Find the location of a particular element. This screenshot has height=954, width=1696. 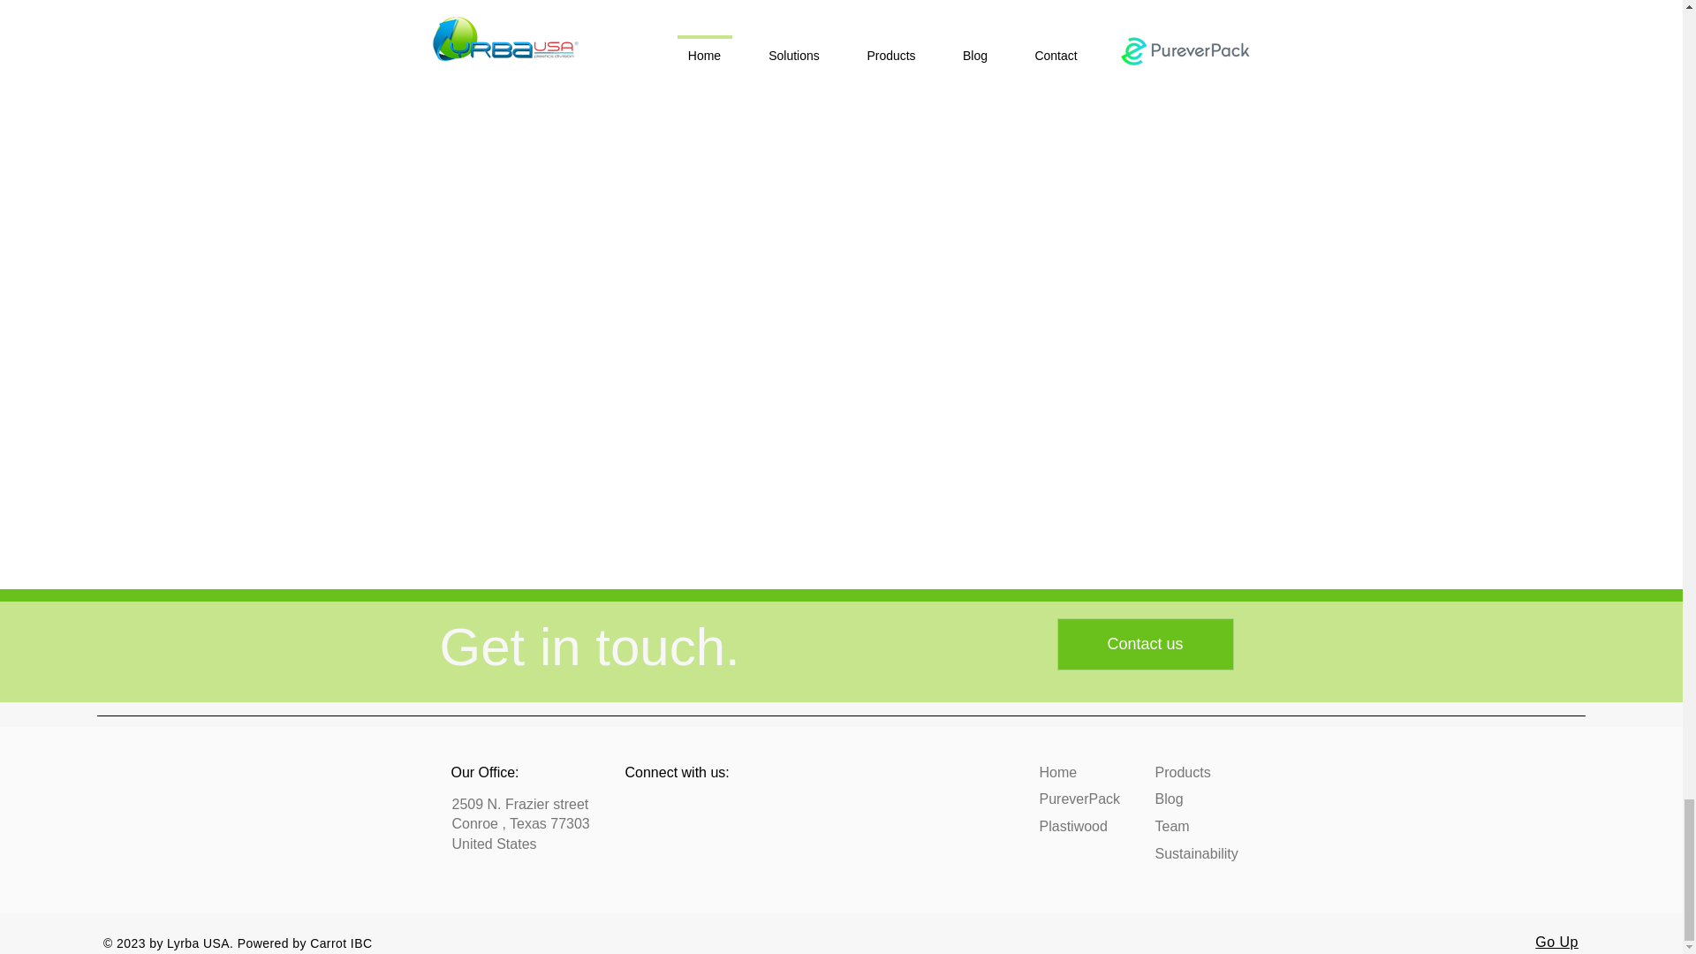

Plastiwood is located at coordinates (1072, 825).